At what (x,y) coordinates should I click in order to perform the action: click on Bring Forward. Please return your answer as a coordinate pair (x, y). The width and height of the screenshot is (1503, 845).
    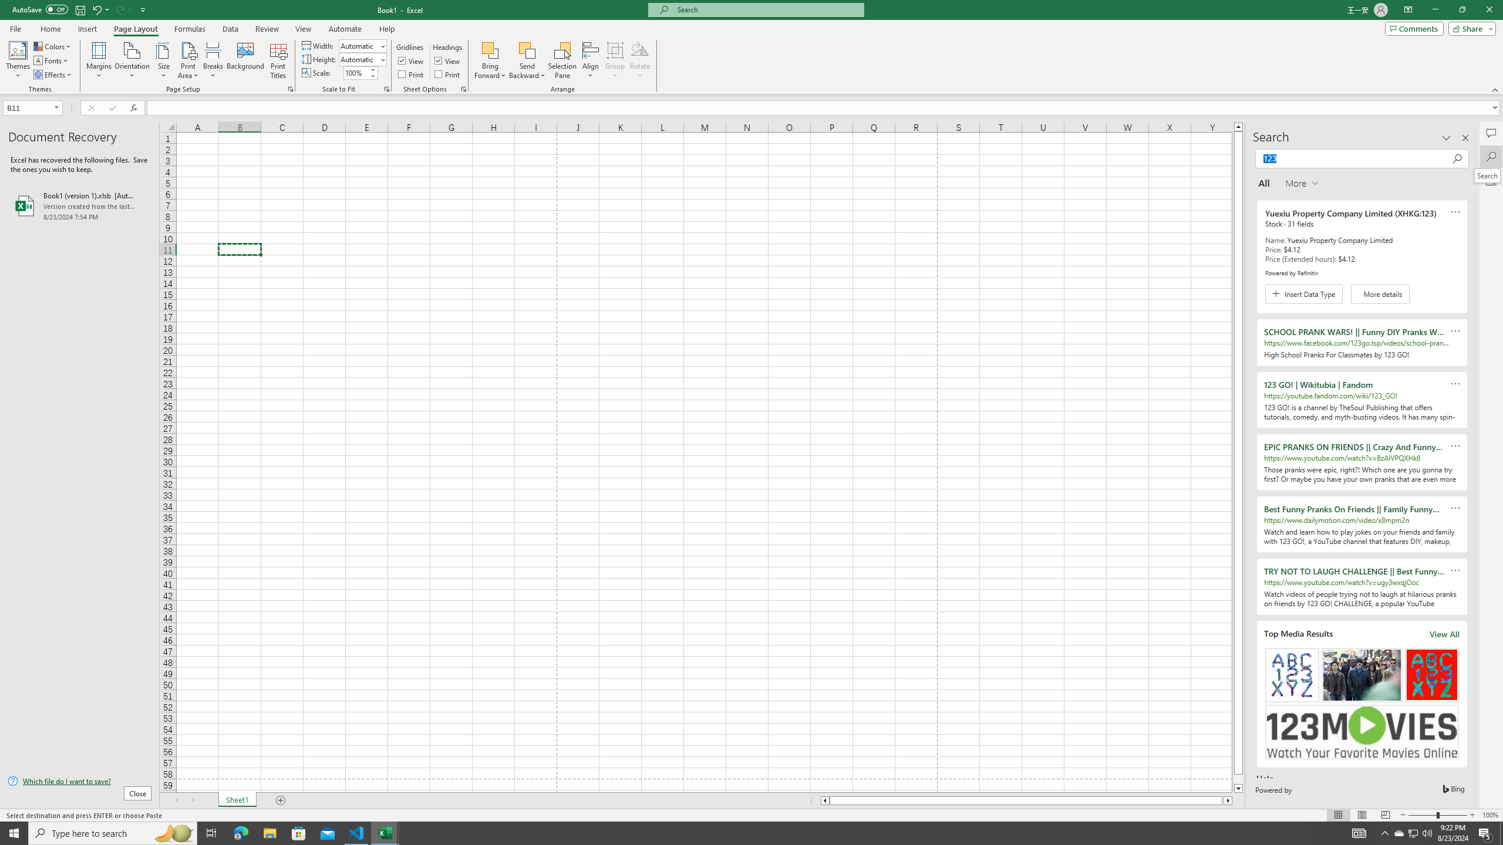
    Looking at the image, I should click on (491, 60).